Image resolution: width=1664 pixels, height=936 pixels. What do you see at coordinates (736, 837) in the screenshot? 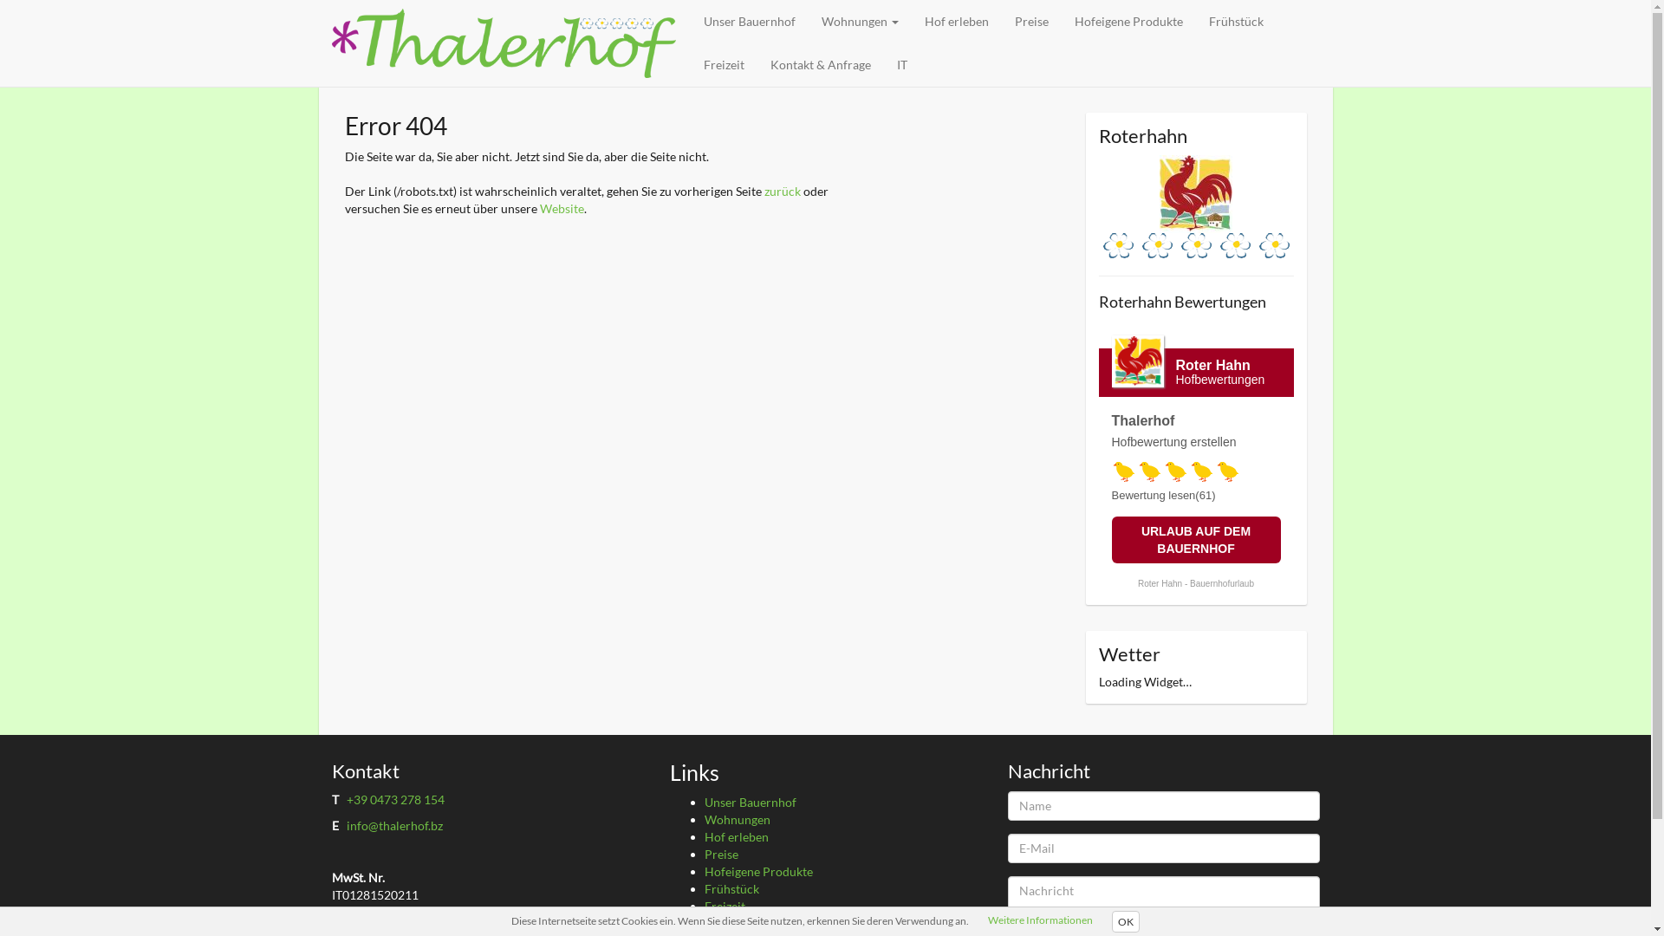
I see `Hof erleben` at bounding box center [736, 837].